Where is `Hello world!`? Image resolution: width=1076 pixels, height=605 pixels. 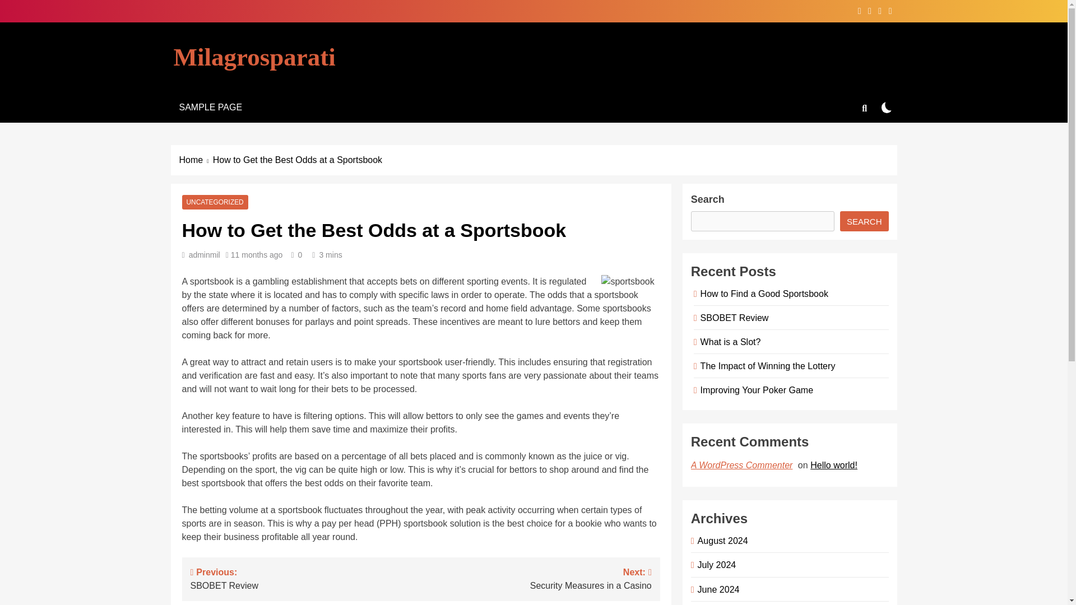
Hello world! is located at coordinates (835, 465).